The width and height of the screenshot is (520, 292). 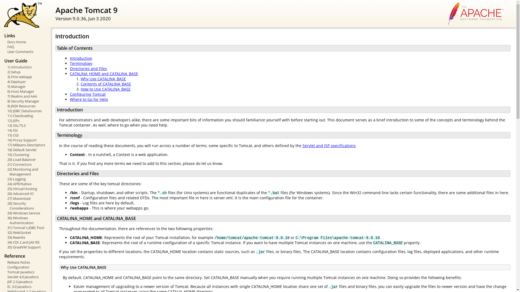 I want to click on 11) Classloading, so click(x=26, y=116).